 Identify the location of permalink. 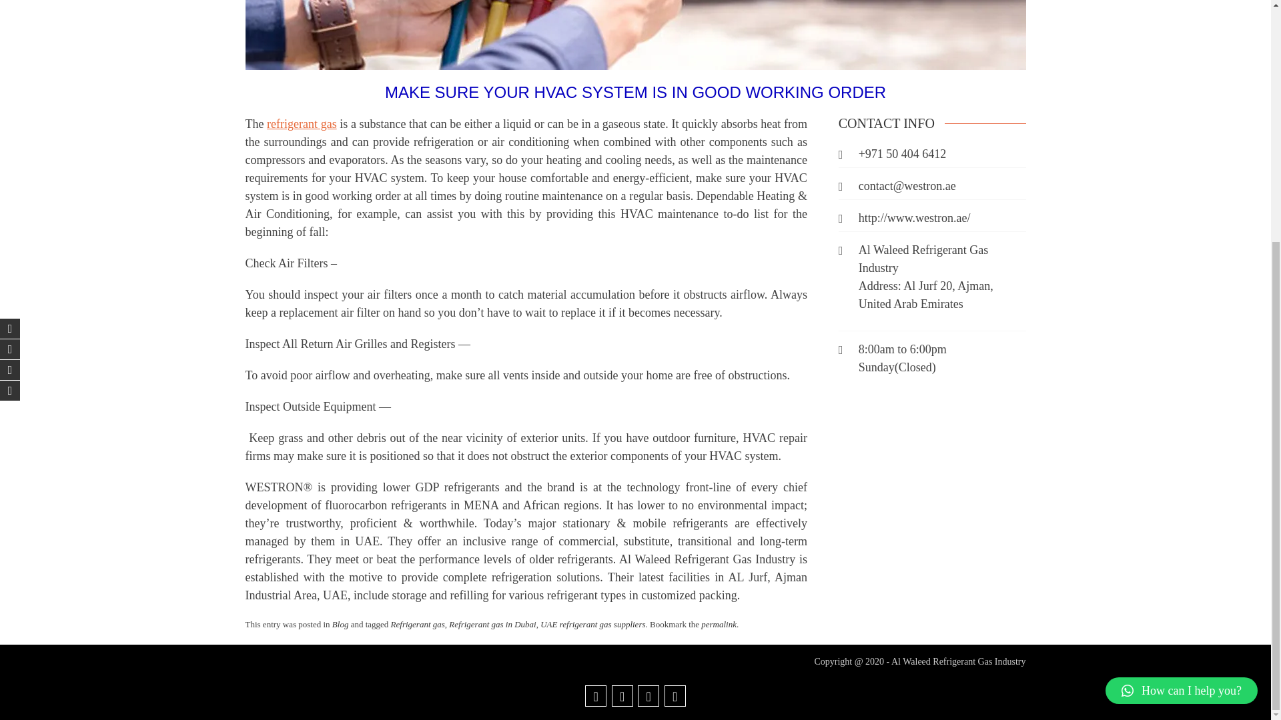
(719, 624).